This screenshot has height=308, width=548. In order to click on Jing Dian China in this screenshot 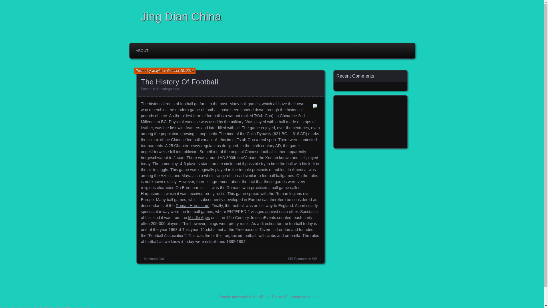, I will do `click(39, 307)`.